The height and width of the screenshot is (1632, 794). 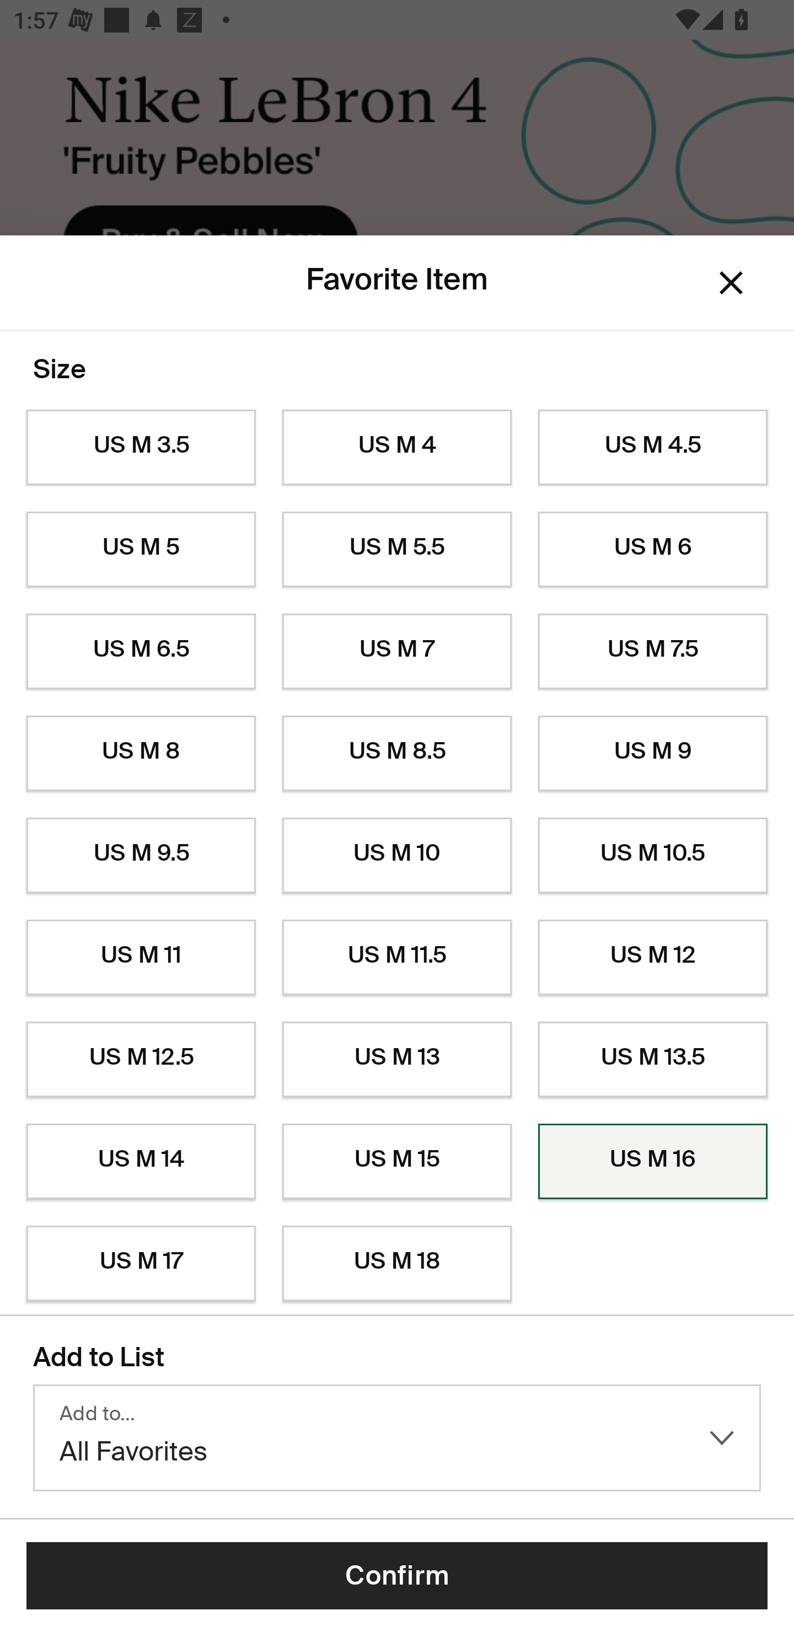 What do you see at coordinates (653, 549) in the screenshot?
I see `US M 6` at bounding box center [653, 549].